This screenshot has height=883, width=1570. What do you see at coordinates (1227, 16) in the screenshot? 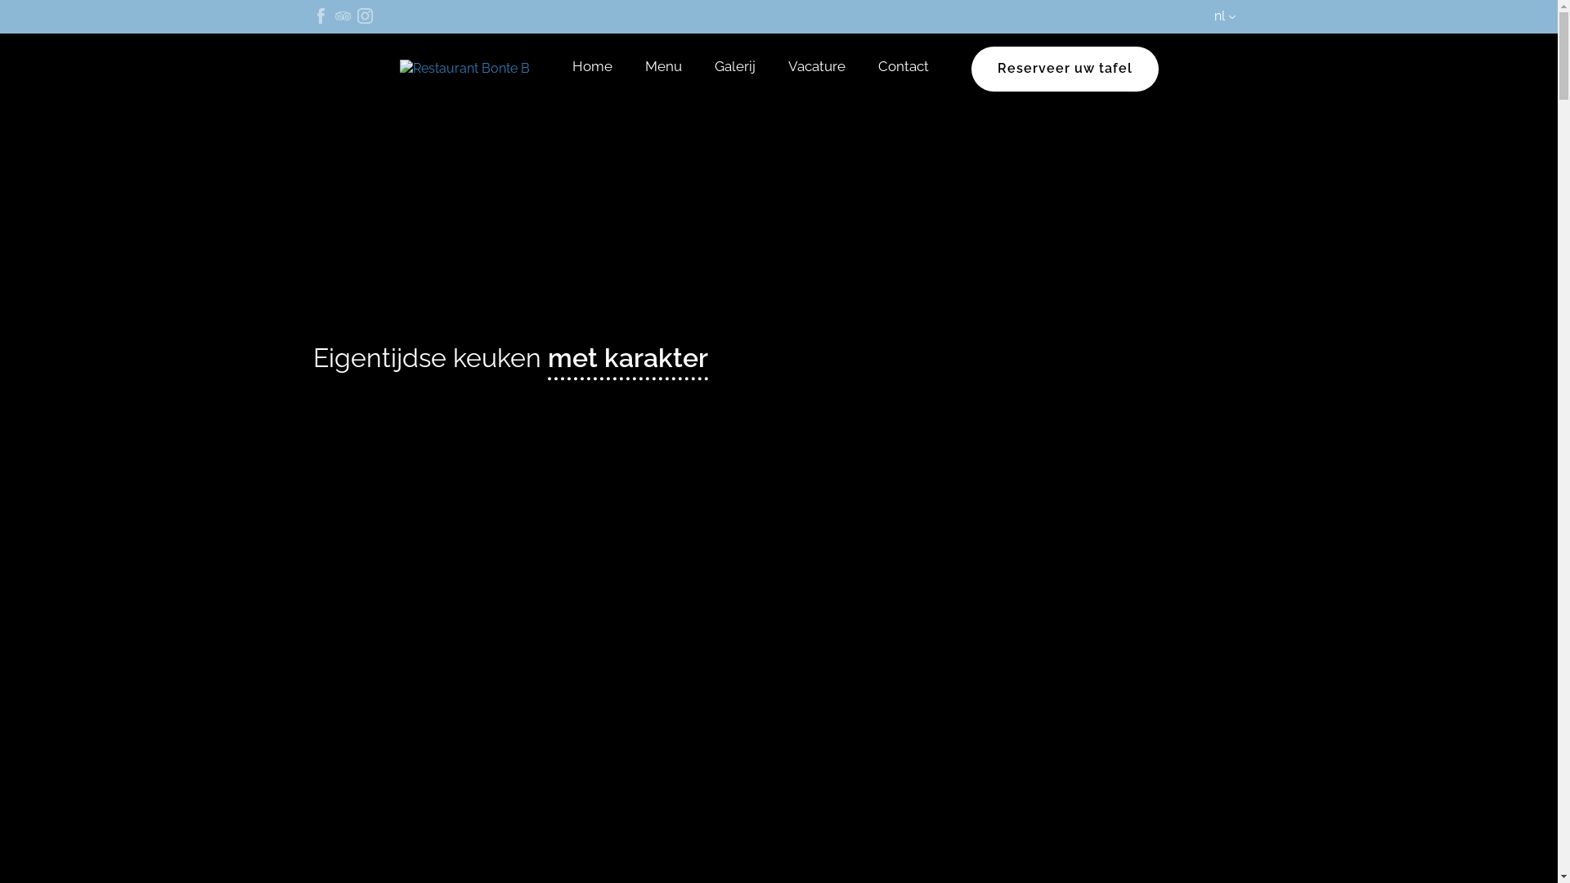
I see `nl` at bounding box center [1227, 16].